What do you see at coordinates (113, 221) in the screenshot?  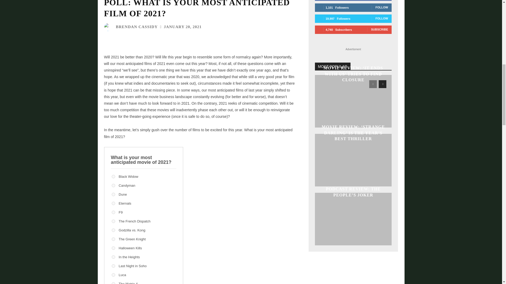 I see `49554274` at bounding box center [113, 221].